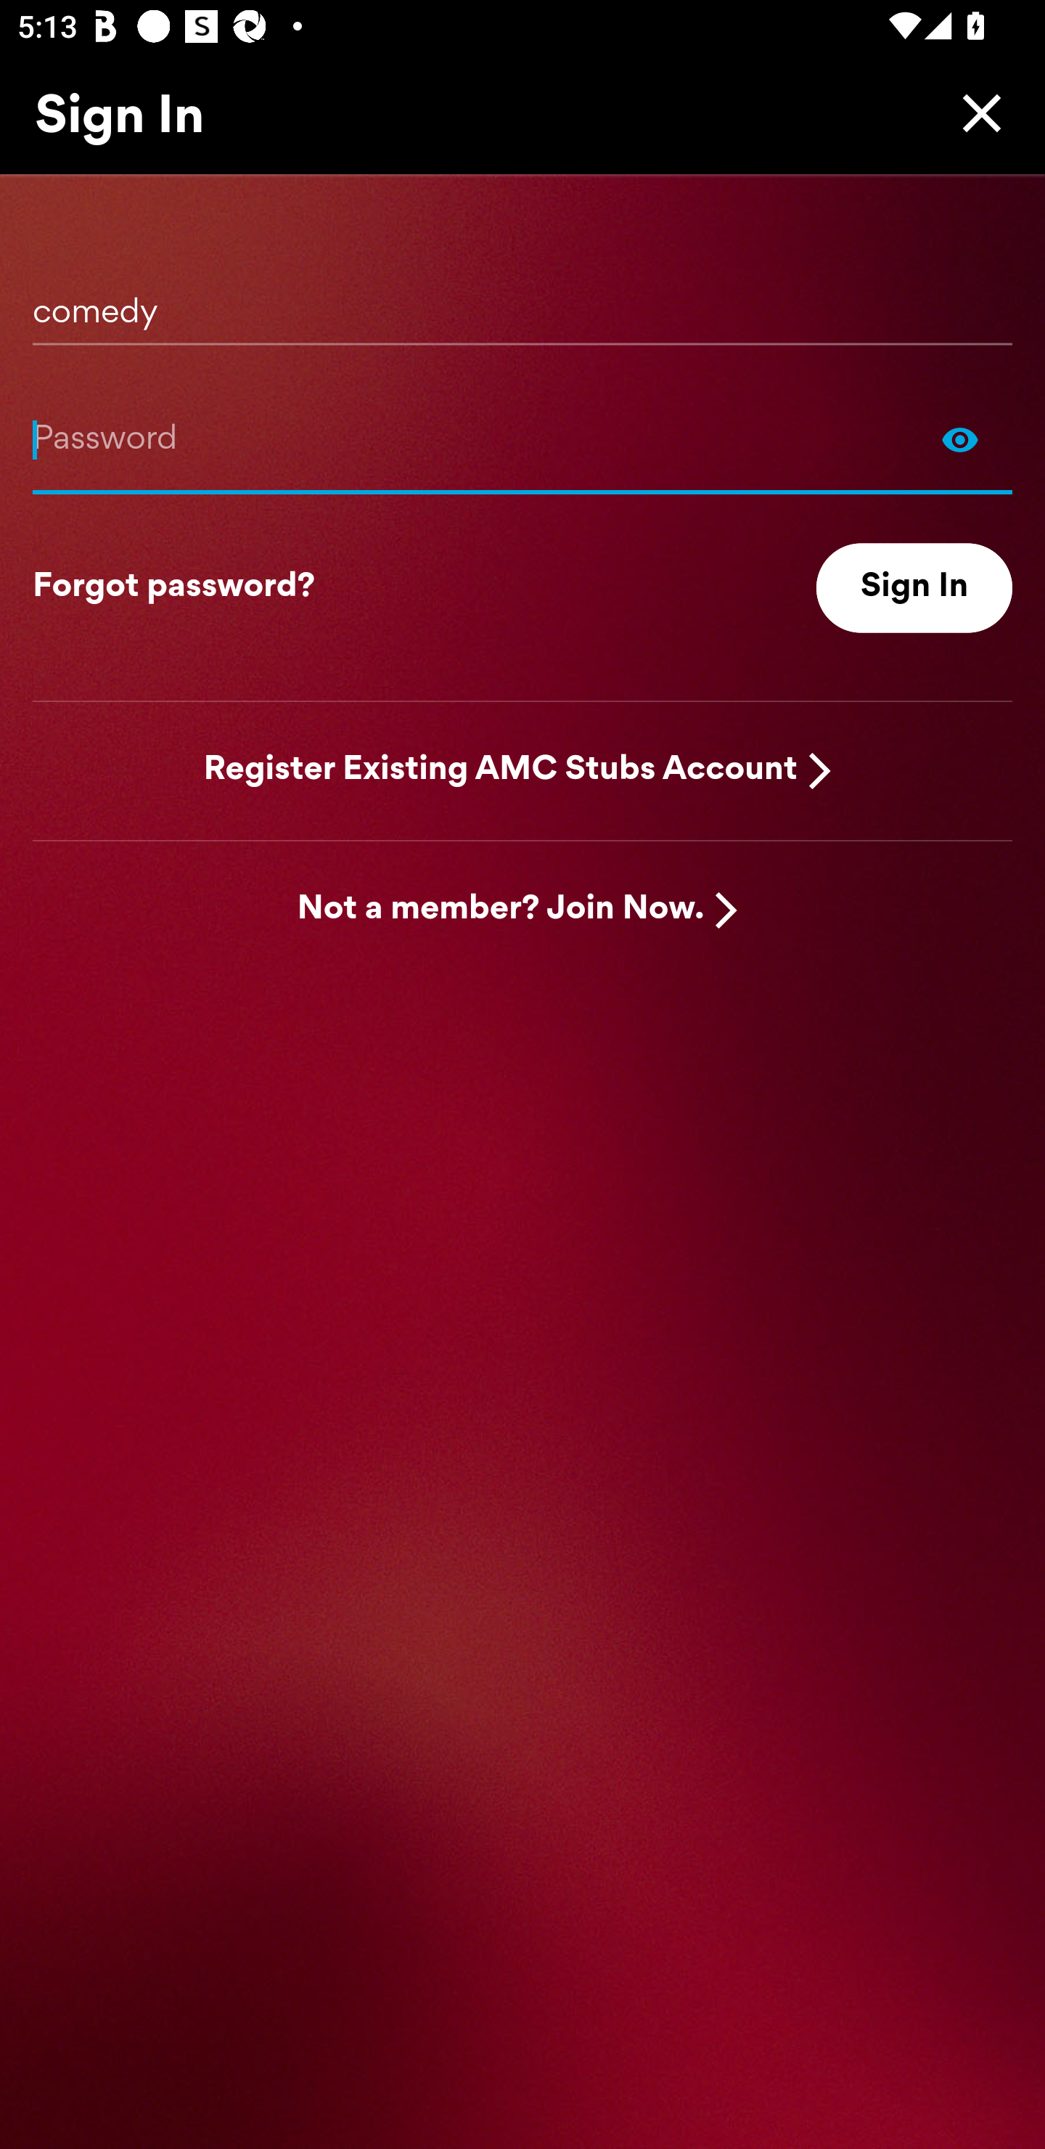 This screenshot has width=1045, height=2149. I want to click on comedy, so click(522, 303).